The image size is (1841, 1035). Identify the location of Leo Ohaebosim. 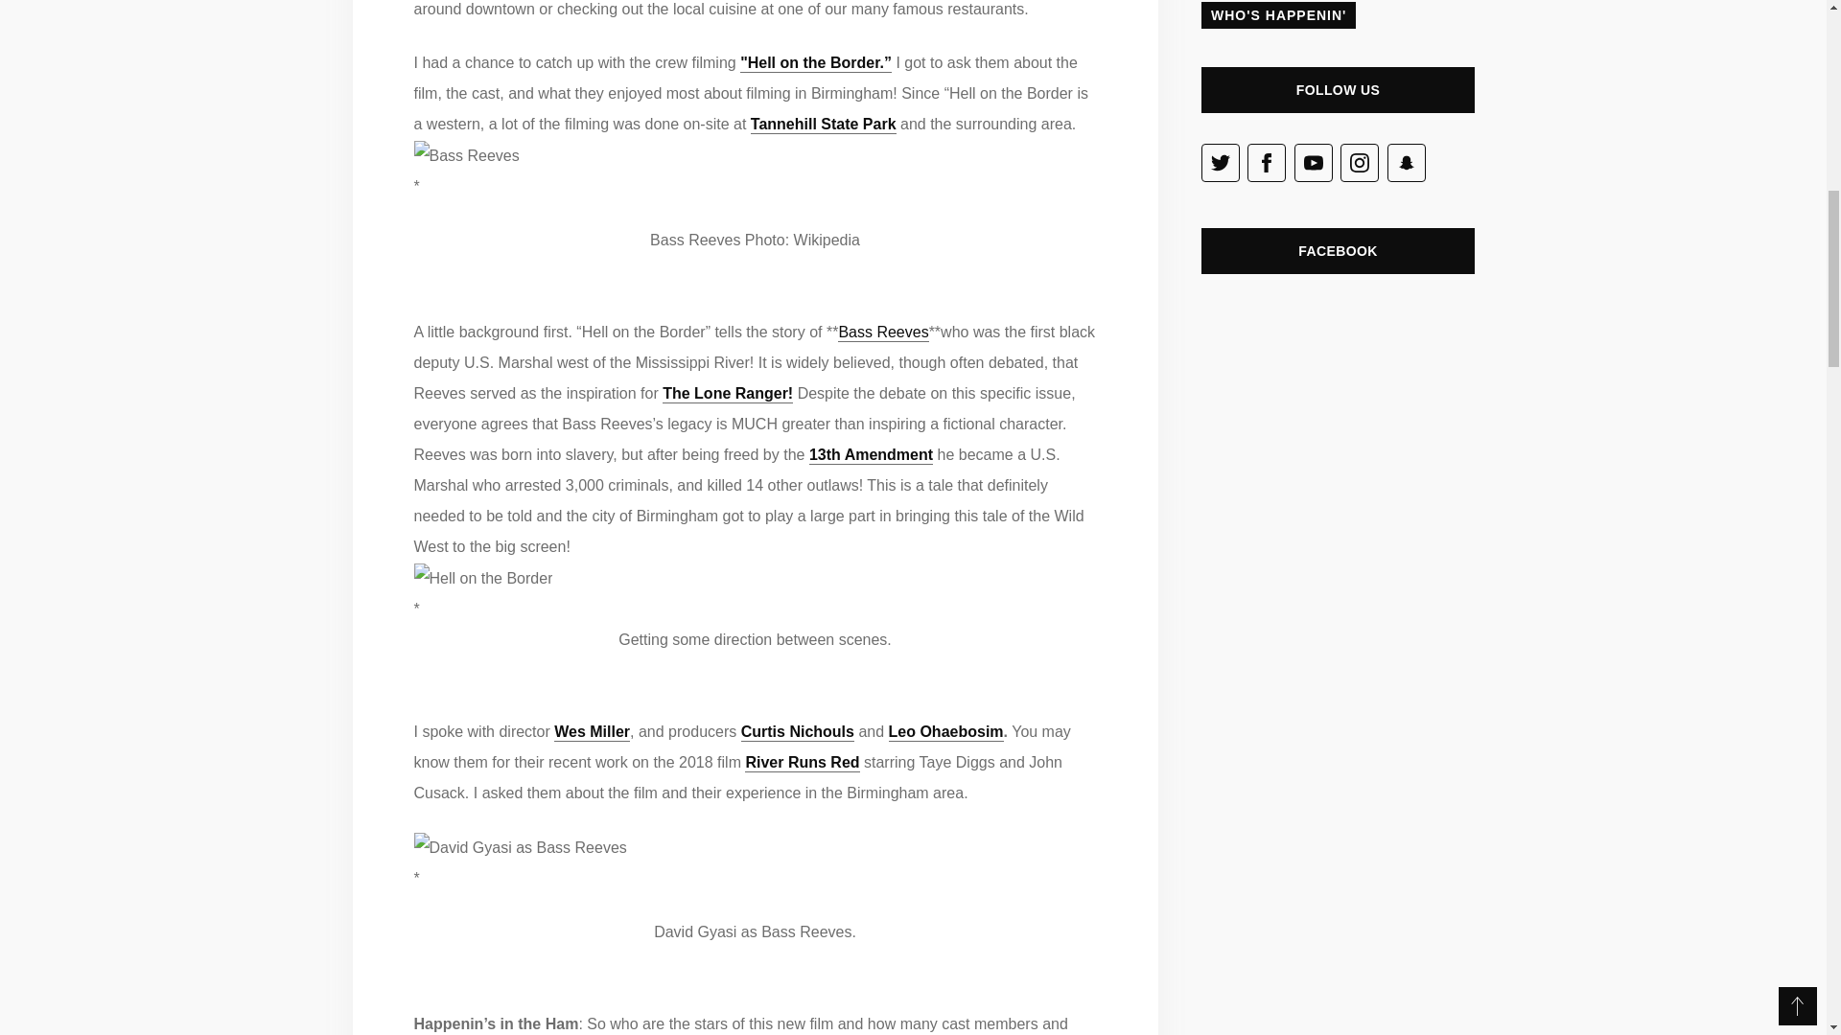
(945, 731).